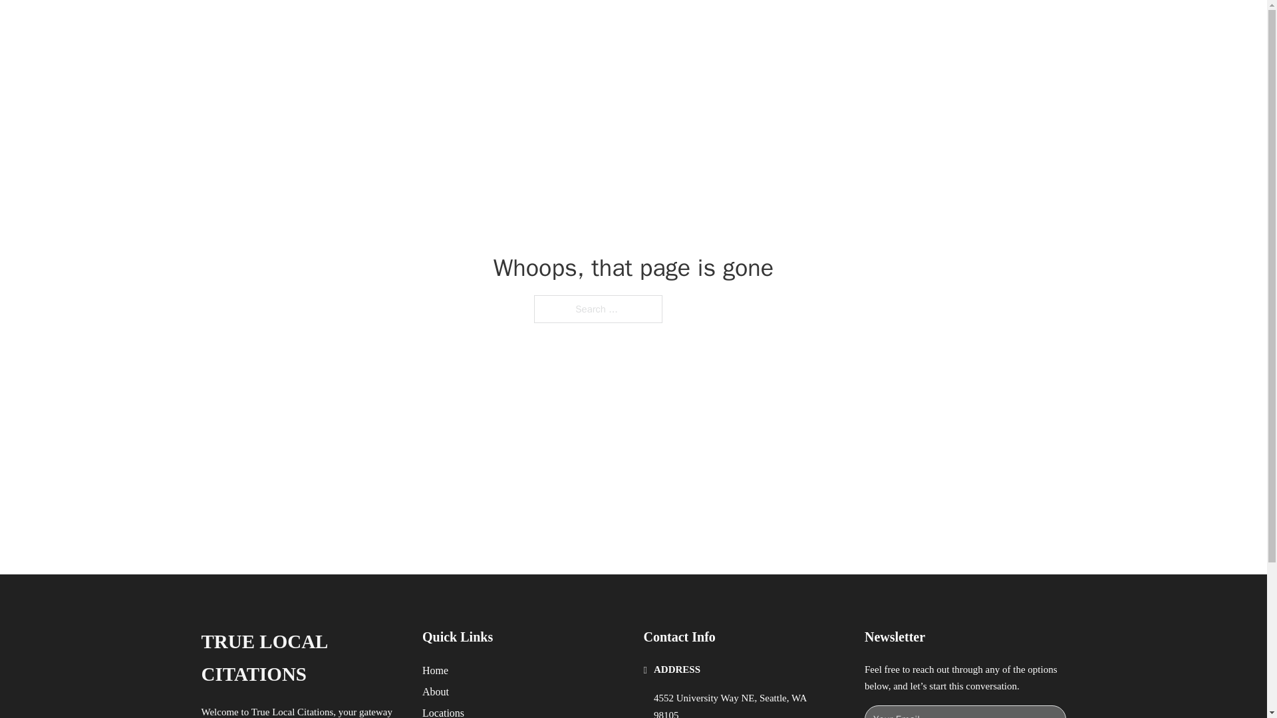 This screenshot has height=718, width=1277. I want to click on TRUE LOCAL CITATIONS, so click(301, 658).